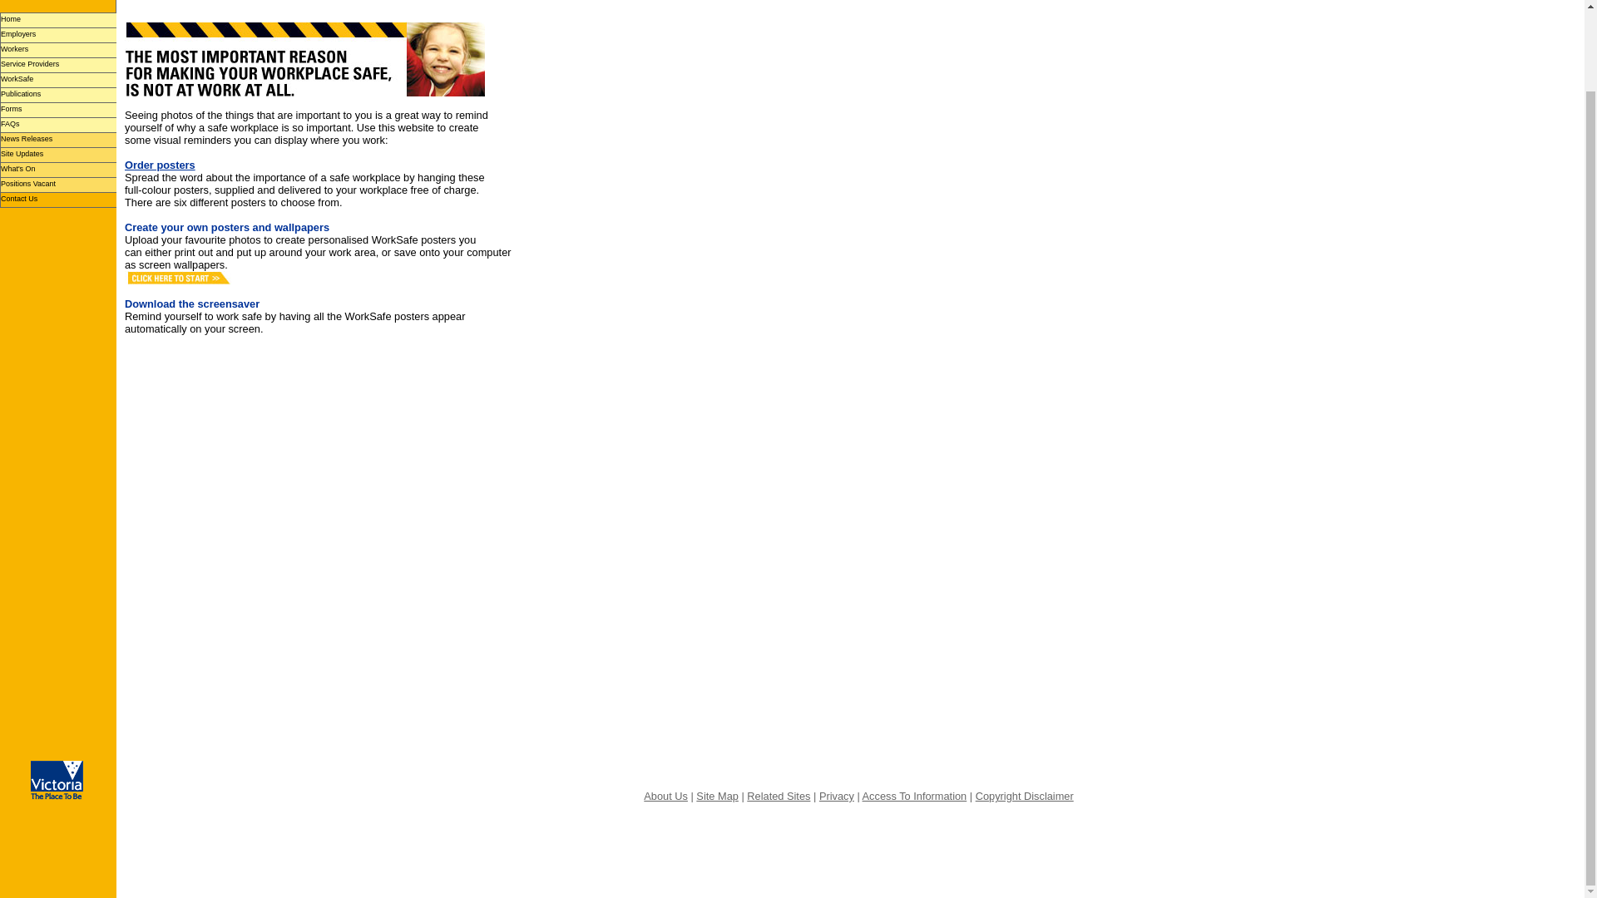 The height and width of the screenshot is (898, 1597). What do you see at coordinates (717, 797) in the screenshot?
I see `Site Map` at bounding box center [717, 797].